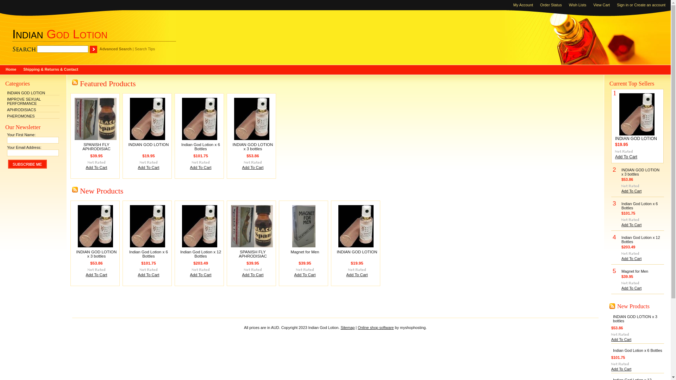  I want to click on Magnet for Men, so click(635, 271).